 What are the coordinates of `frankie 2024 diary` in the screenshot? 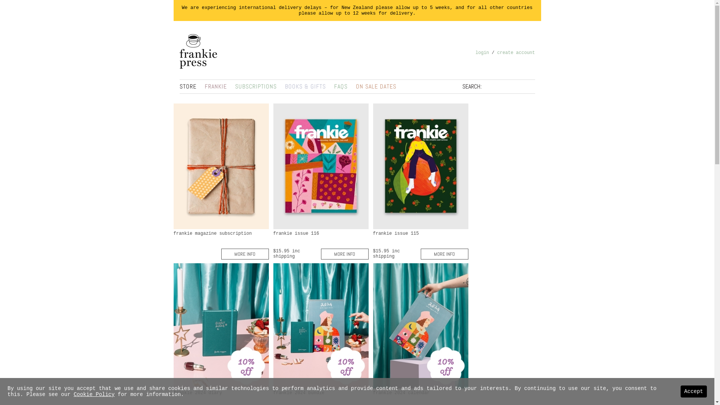 It's located at (221, 326).